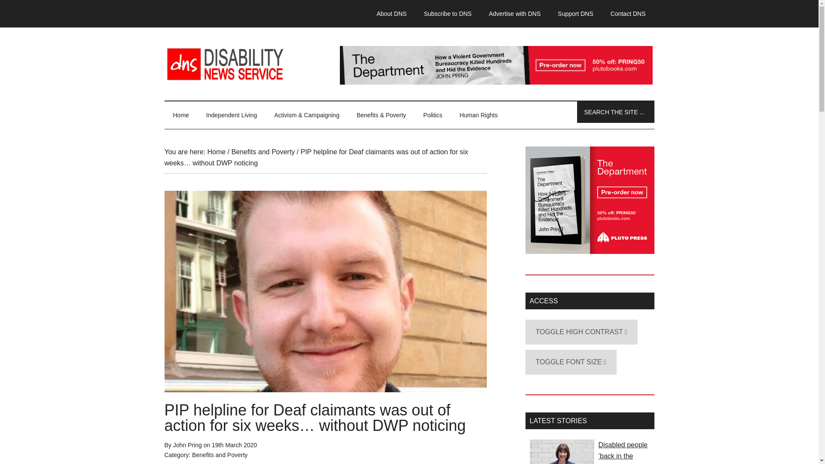 The height and width of the screenshot is (464, 825). What do you see at coordinates (478, 115) in the screenshot?
I see `Human Rights` at bounding box center [478, 115].